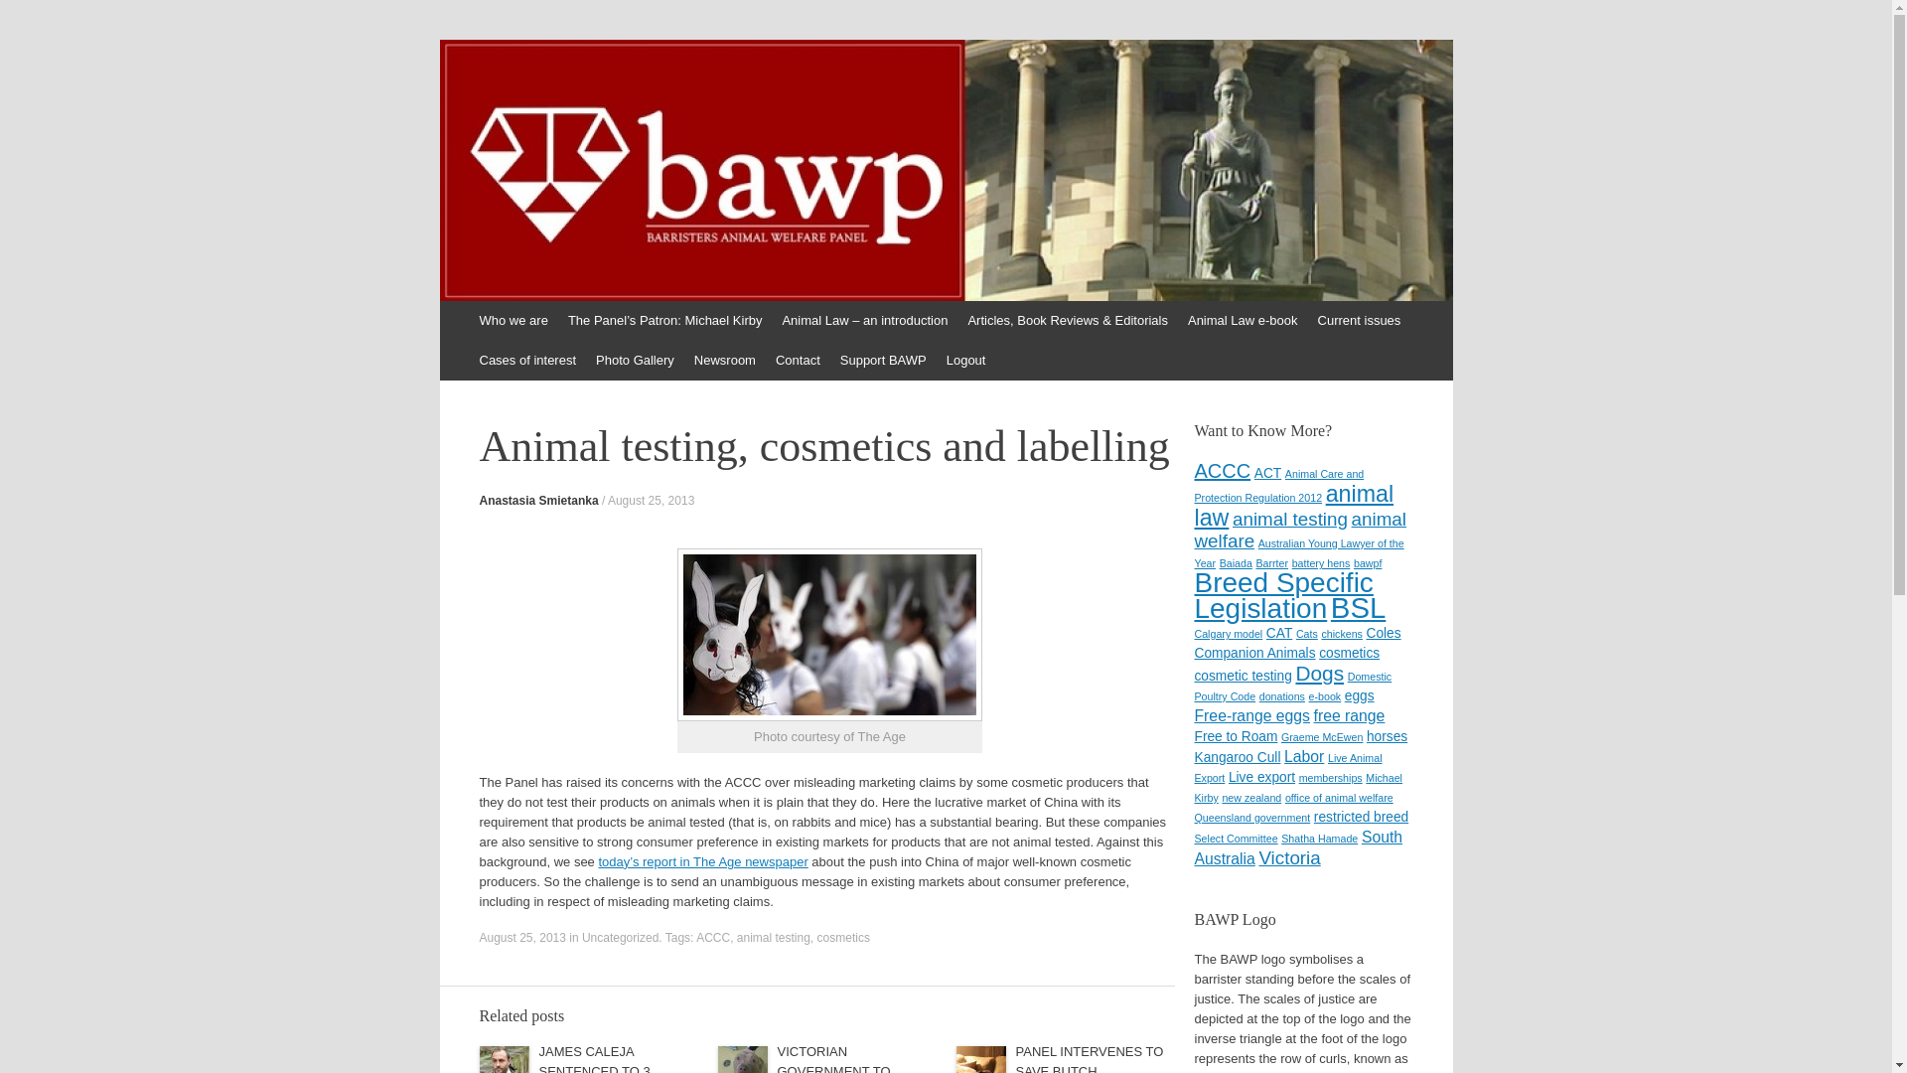 The image size is (1907, 1073). What do you see at coordinates (1228, 634) in the screenshot?
I see `Calgary model` at bounding box center [1228, 634].